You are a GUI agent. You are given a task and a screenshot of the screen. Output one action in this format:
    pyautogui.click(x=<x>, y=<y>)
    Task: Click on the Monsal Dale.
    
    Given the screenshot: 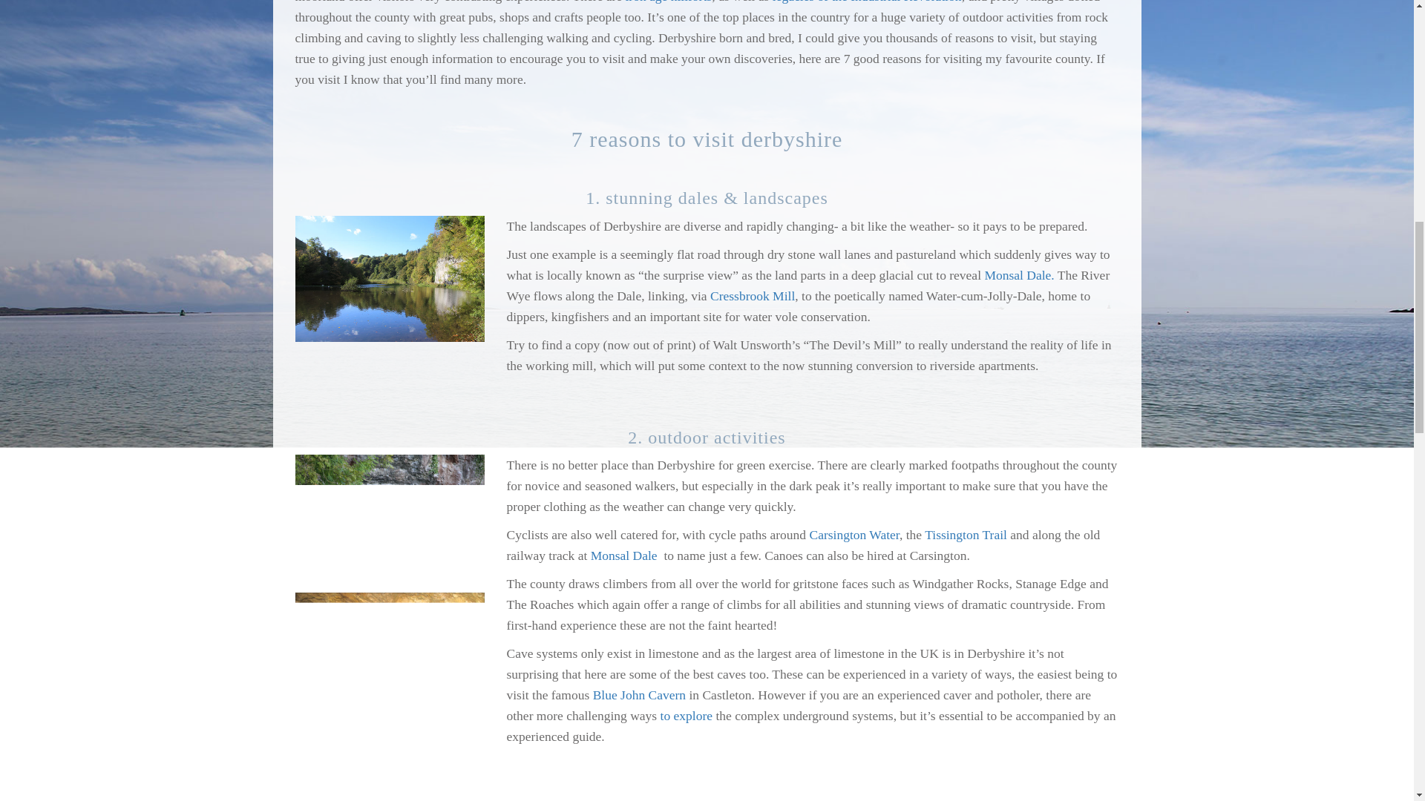 What is the action you would take?
    pyautogui.click(x=1019, y=274)
    